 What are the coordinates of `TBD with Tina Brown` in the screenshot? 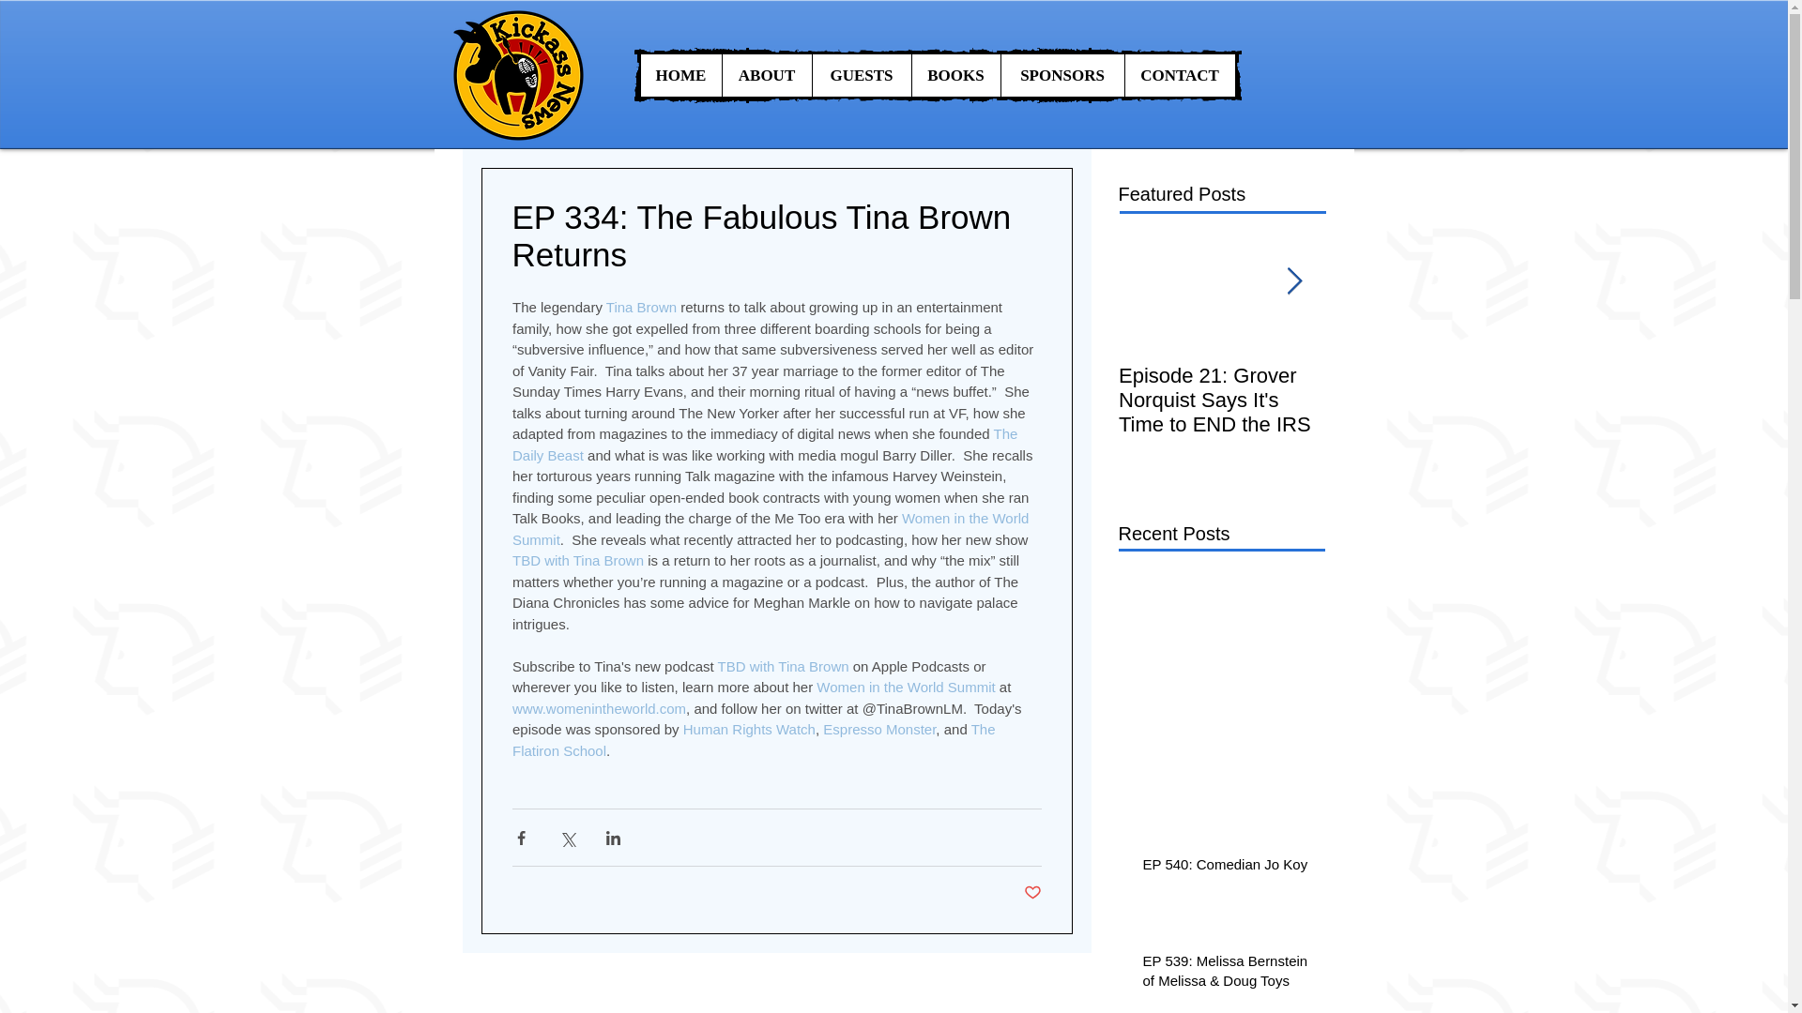 It's located at (577, 559).